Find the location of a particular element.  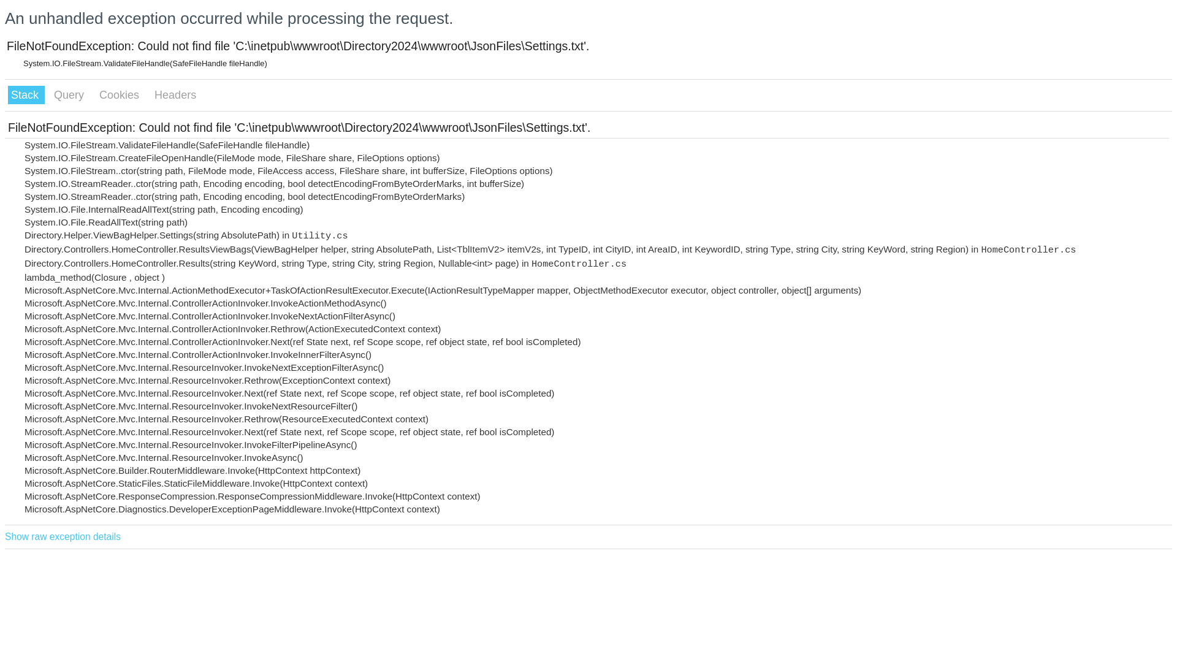

Show raw exception details is located at coordinates (63, 537).